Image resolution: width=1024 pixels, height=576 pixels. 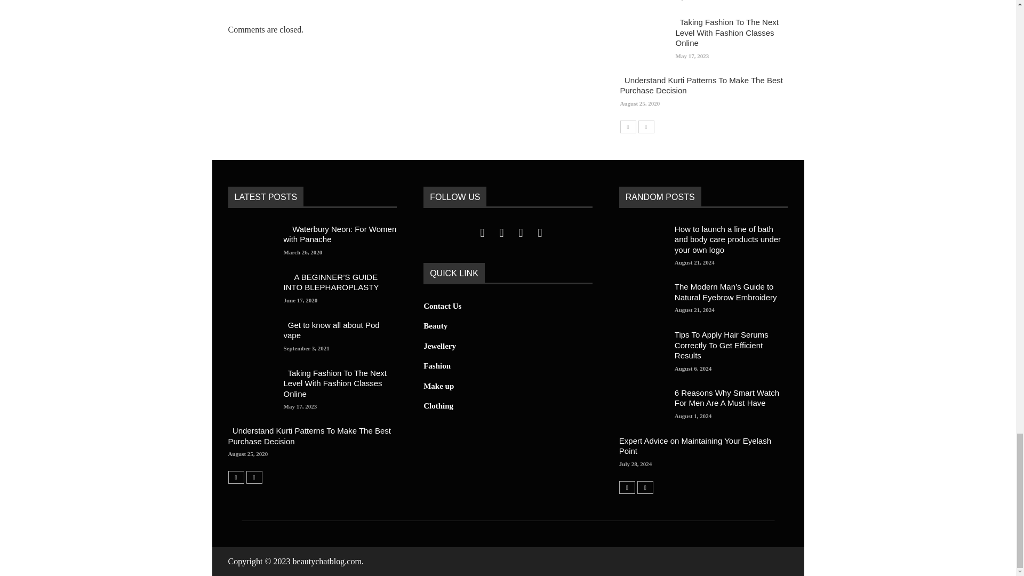 I want to click on Previous, so click(x=236, y=477).